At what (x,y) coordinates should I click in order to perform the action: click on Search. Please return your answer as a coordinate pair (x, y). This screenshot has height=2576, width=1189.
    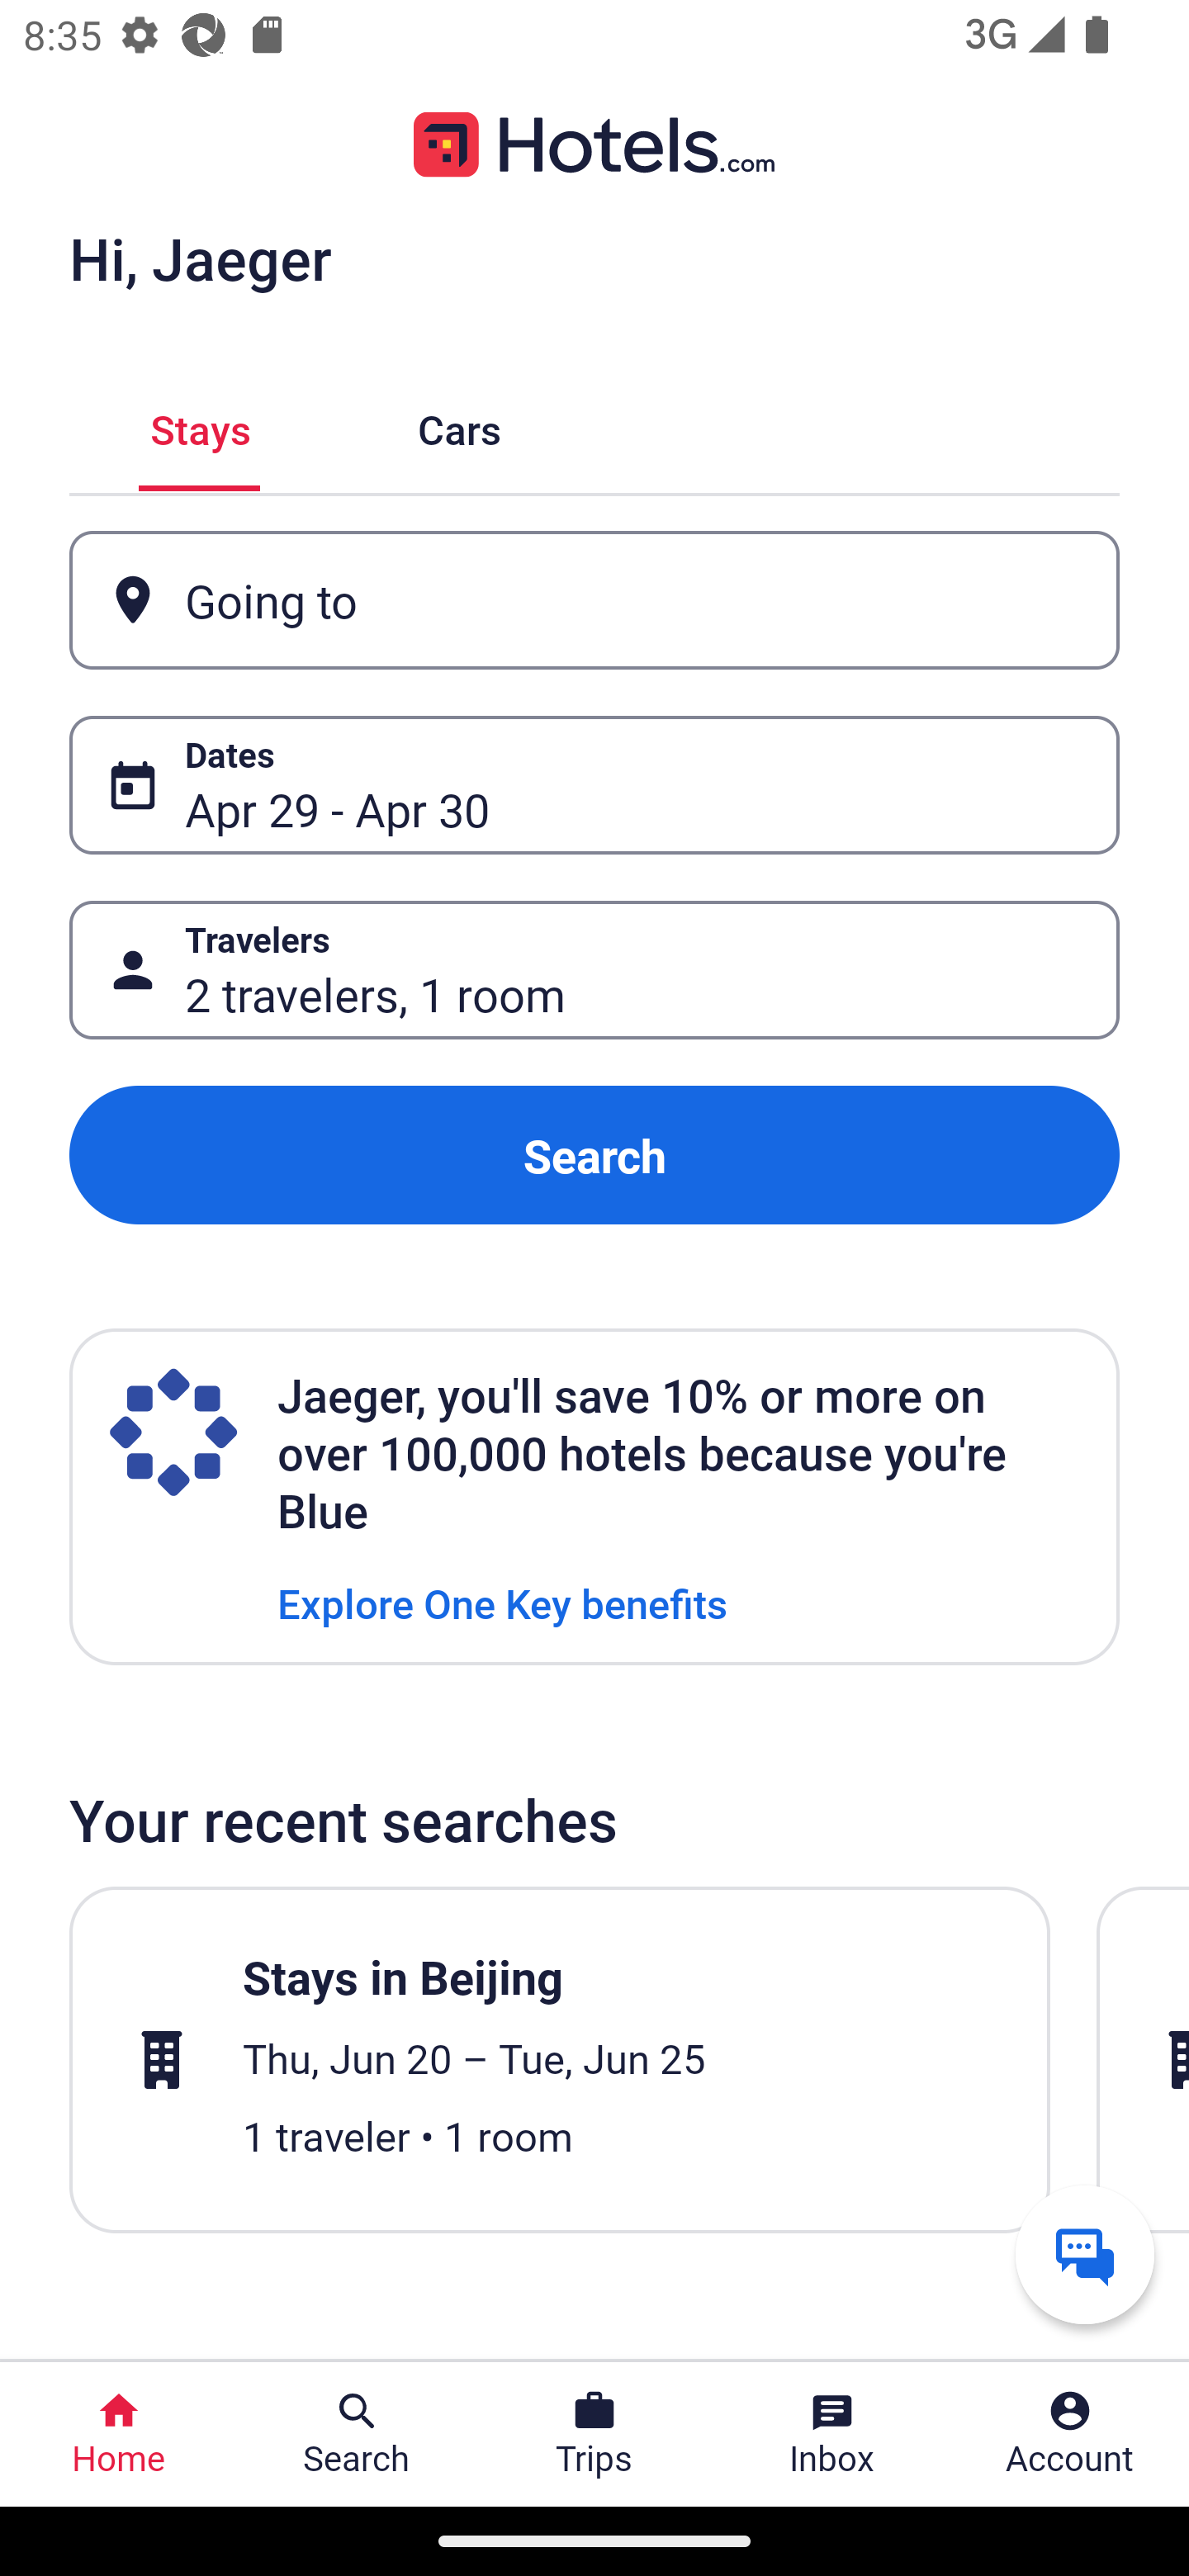
    Looking at the image, I should click on (594, 1154).